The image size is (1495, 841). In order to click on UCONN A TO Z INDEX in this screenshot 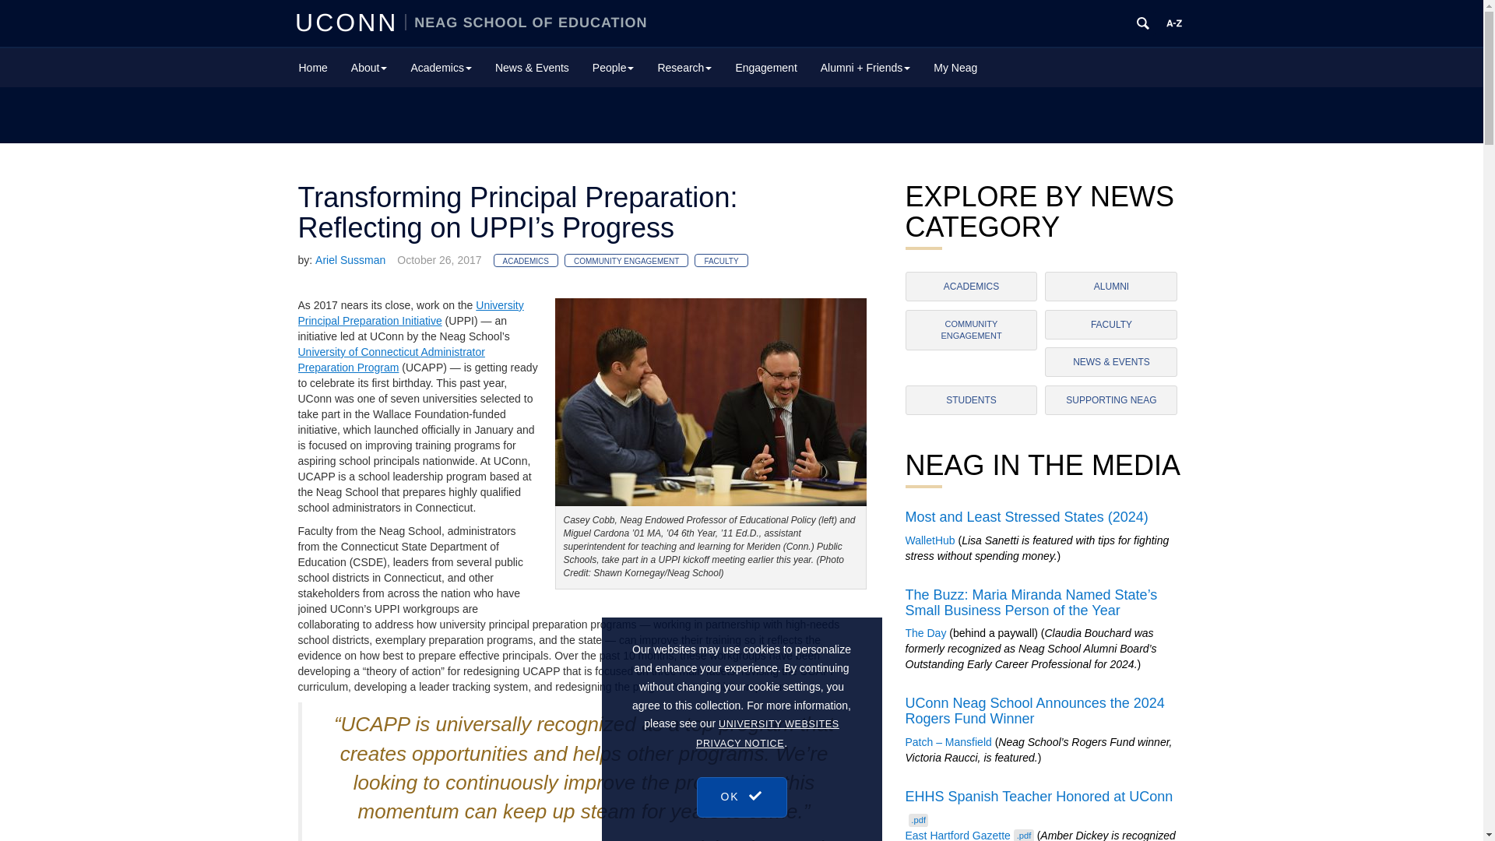, I will do `click(1174, 23)`.